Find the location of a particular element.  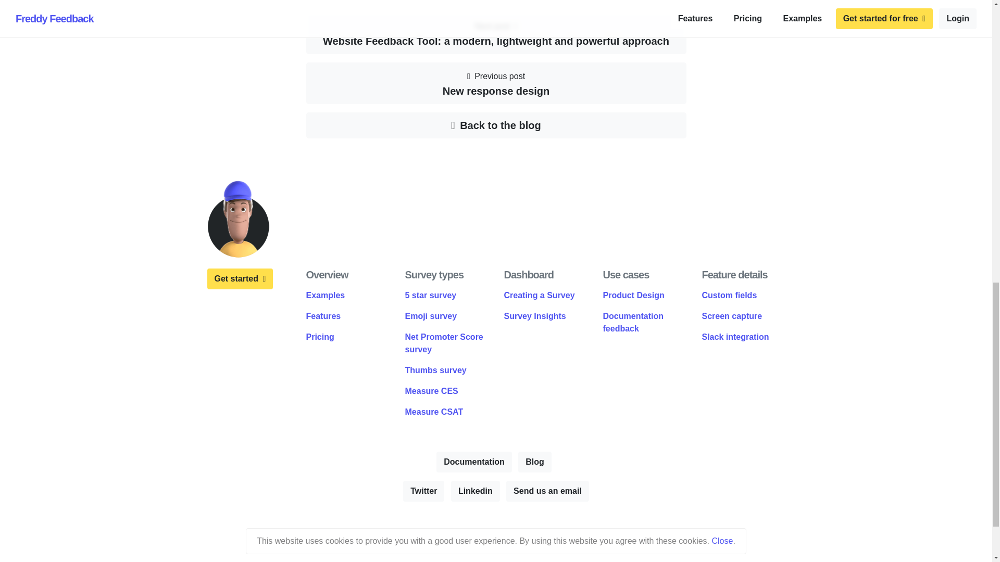

Features is located at coordinates (496, 125).